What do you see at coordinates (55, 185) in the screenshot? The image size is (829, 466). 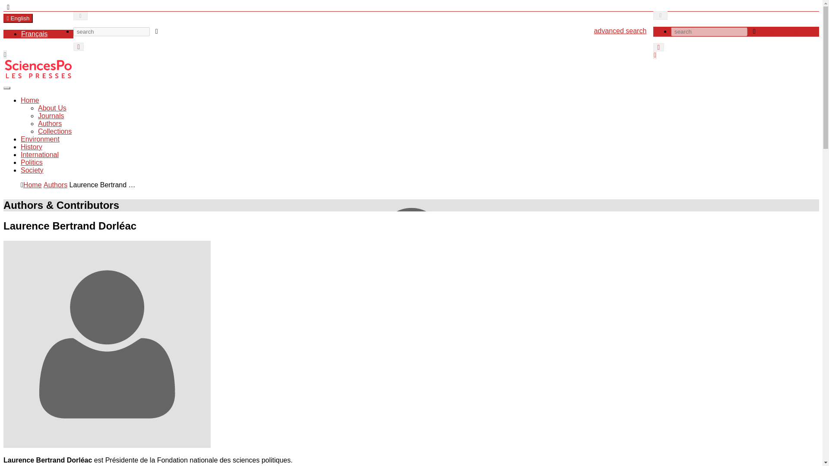 I see `Authors` at bounding box center [55, 185].